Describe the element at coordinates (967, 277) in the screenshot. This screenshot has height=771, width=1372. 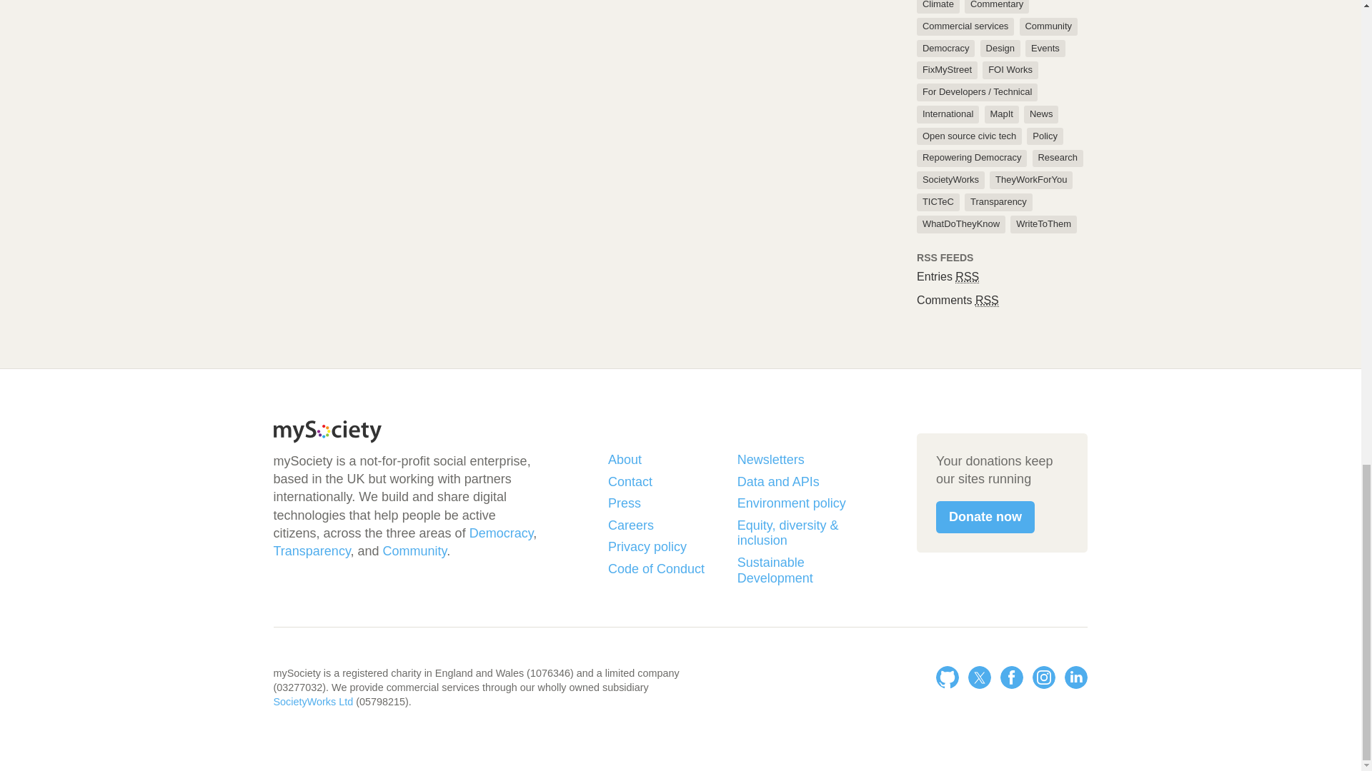
I see `Really Simple Syndication` at that location.